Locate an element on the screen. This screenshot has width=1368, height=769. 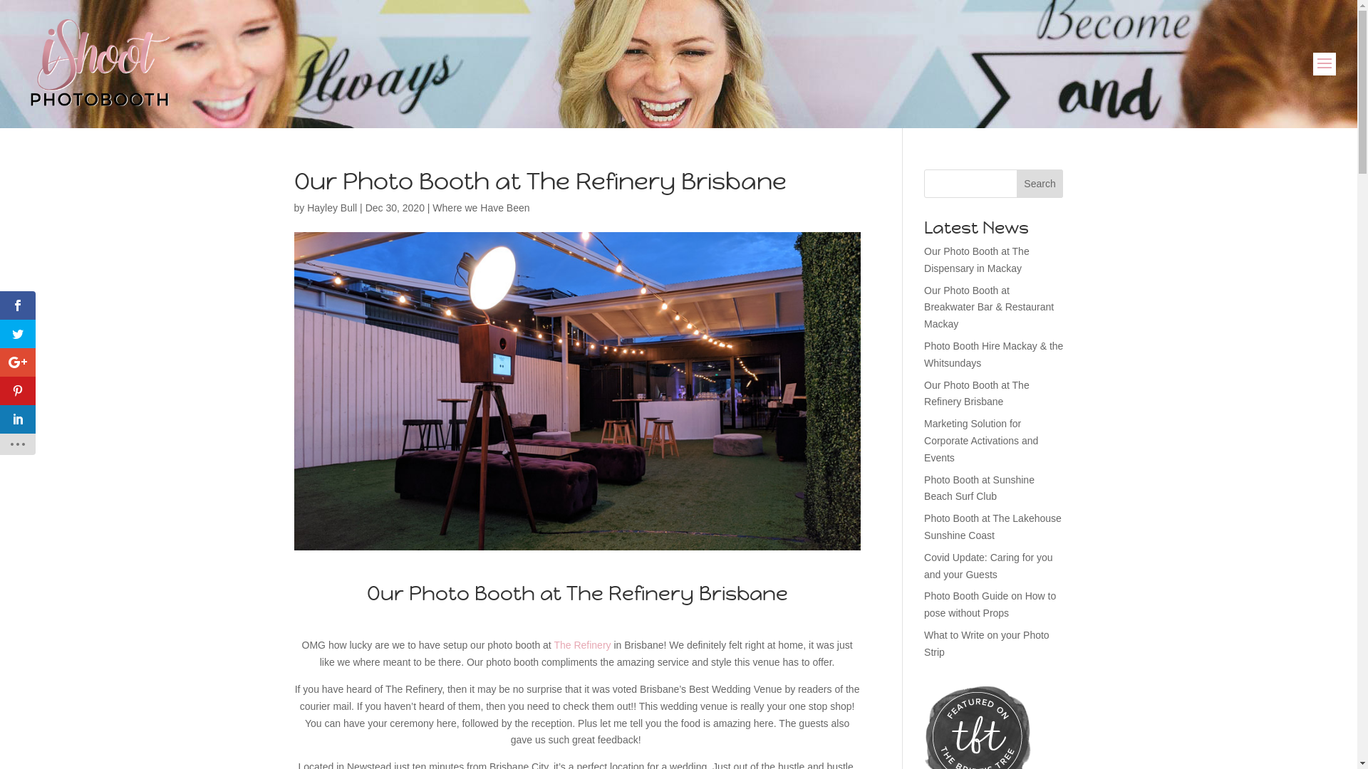
Our Photo Booth at The Dispensary in Mackay is located at coordinates (977, 259).